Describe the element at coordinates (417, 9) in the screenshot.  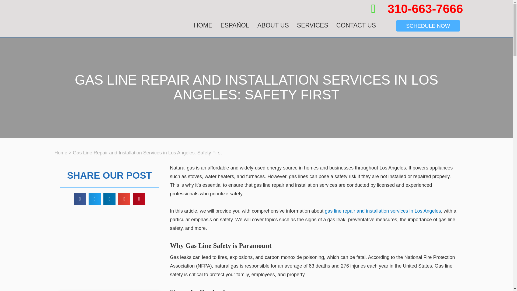
I see `310-663-7666` at that location.